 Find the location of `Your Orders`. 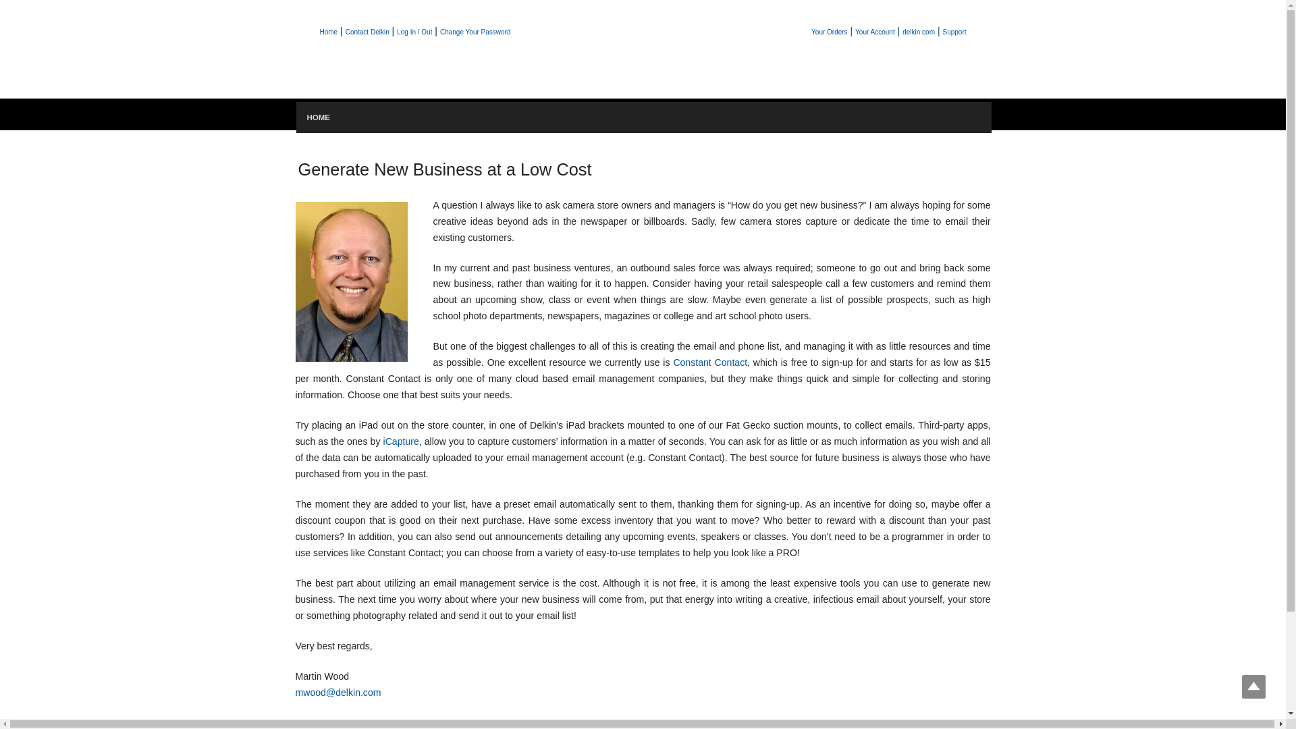

Your Orders is located at coordinates (829, 32).